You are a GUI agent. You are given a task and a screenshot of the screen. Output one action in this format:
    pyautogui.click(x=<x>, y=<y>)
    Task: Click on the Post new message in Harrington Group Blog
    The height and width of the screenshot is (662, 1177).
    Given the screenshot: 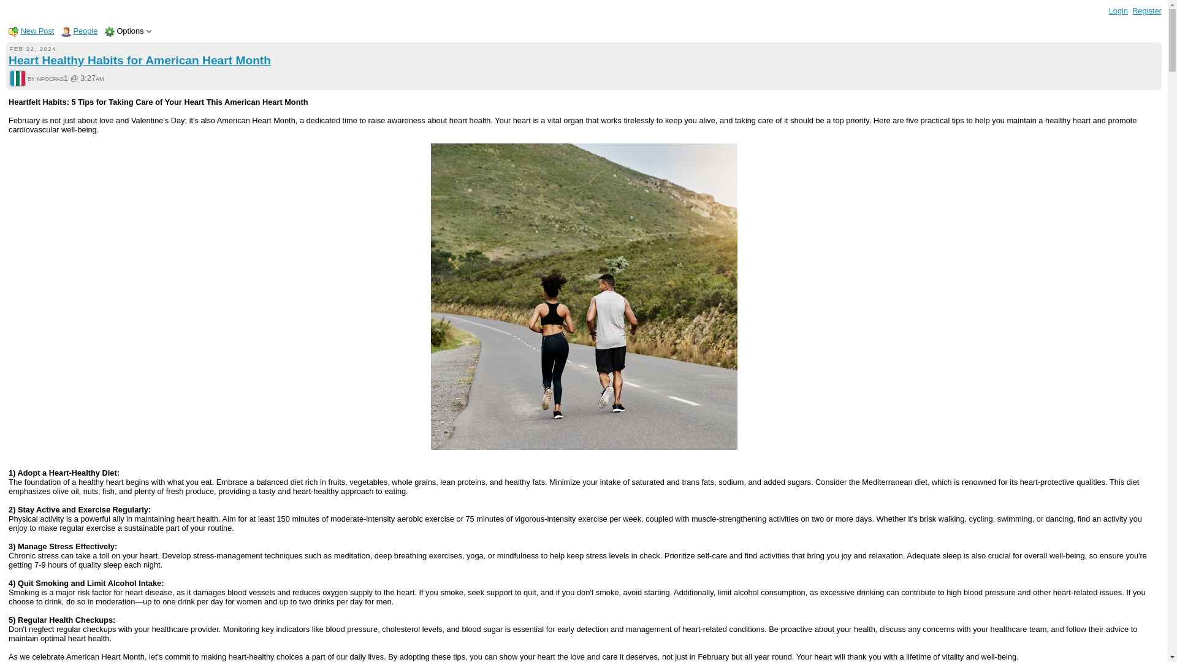 What is the action you would take?
    pyautogui.click(x=37, y=31)
    